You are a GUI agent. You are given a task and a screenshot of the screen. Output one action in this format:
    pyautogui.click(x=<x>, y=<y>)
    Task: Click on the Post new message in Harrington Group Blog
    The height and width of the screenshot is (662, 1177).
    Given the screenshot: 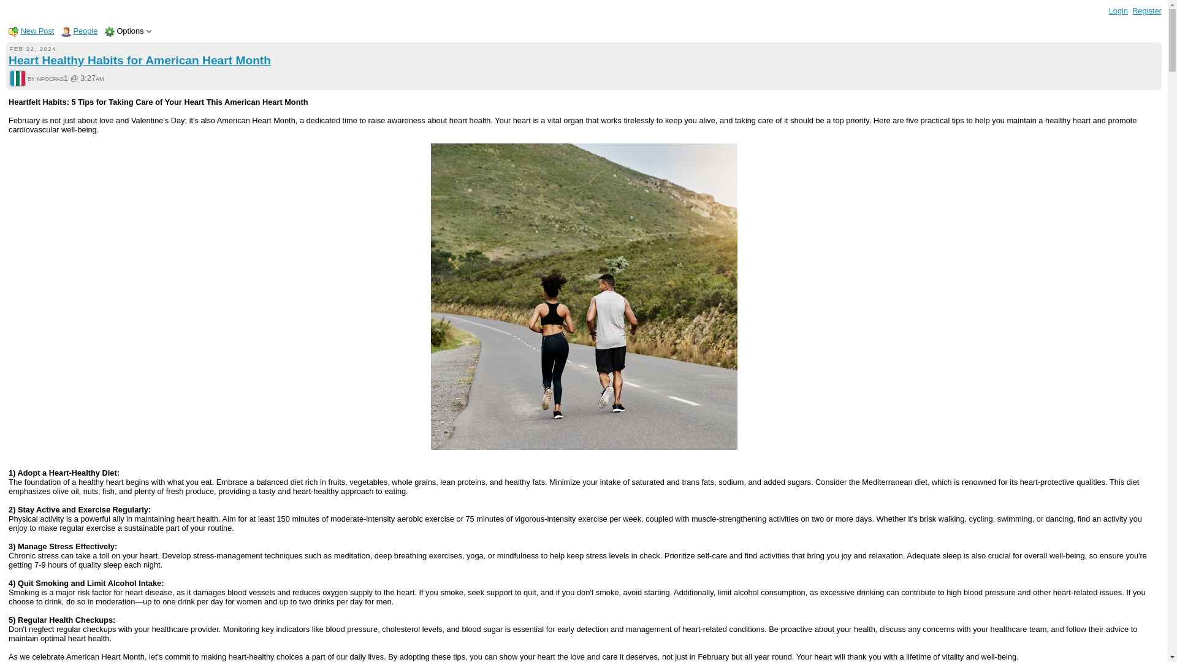 What is the action you would take?
    pyautogui.click(x=37, y=31)
    